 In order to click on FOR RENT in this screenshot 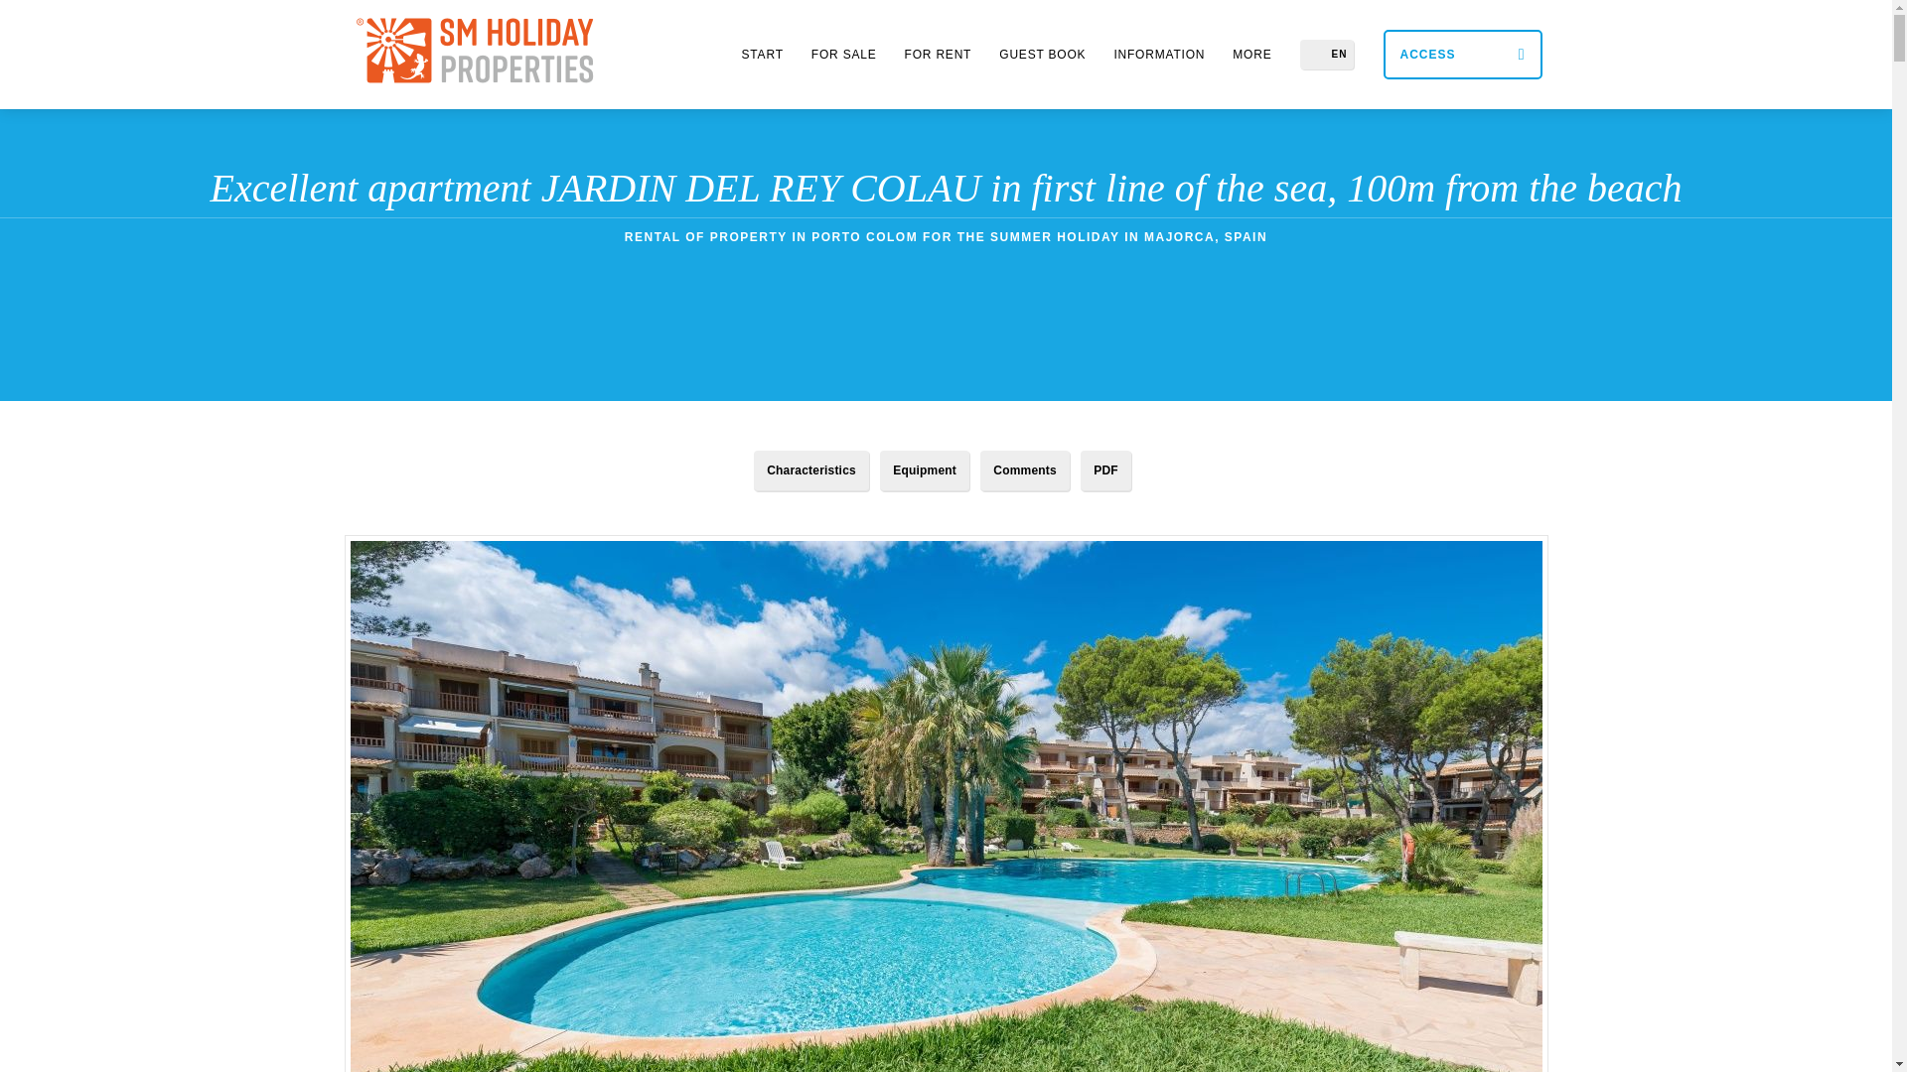, I will do `click(938, 54)`.